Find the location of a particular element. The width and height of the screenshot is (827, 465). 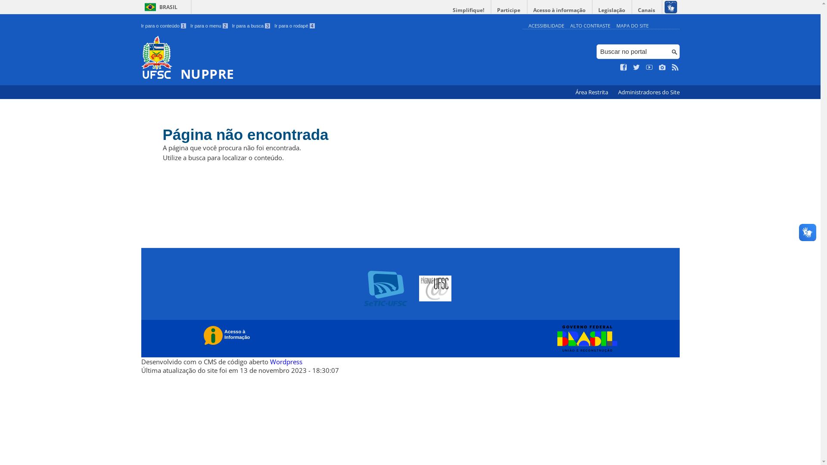

Ir para a busca 3 is located at coordinates (252, 26).